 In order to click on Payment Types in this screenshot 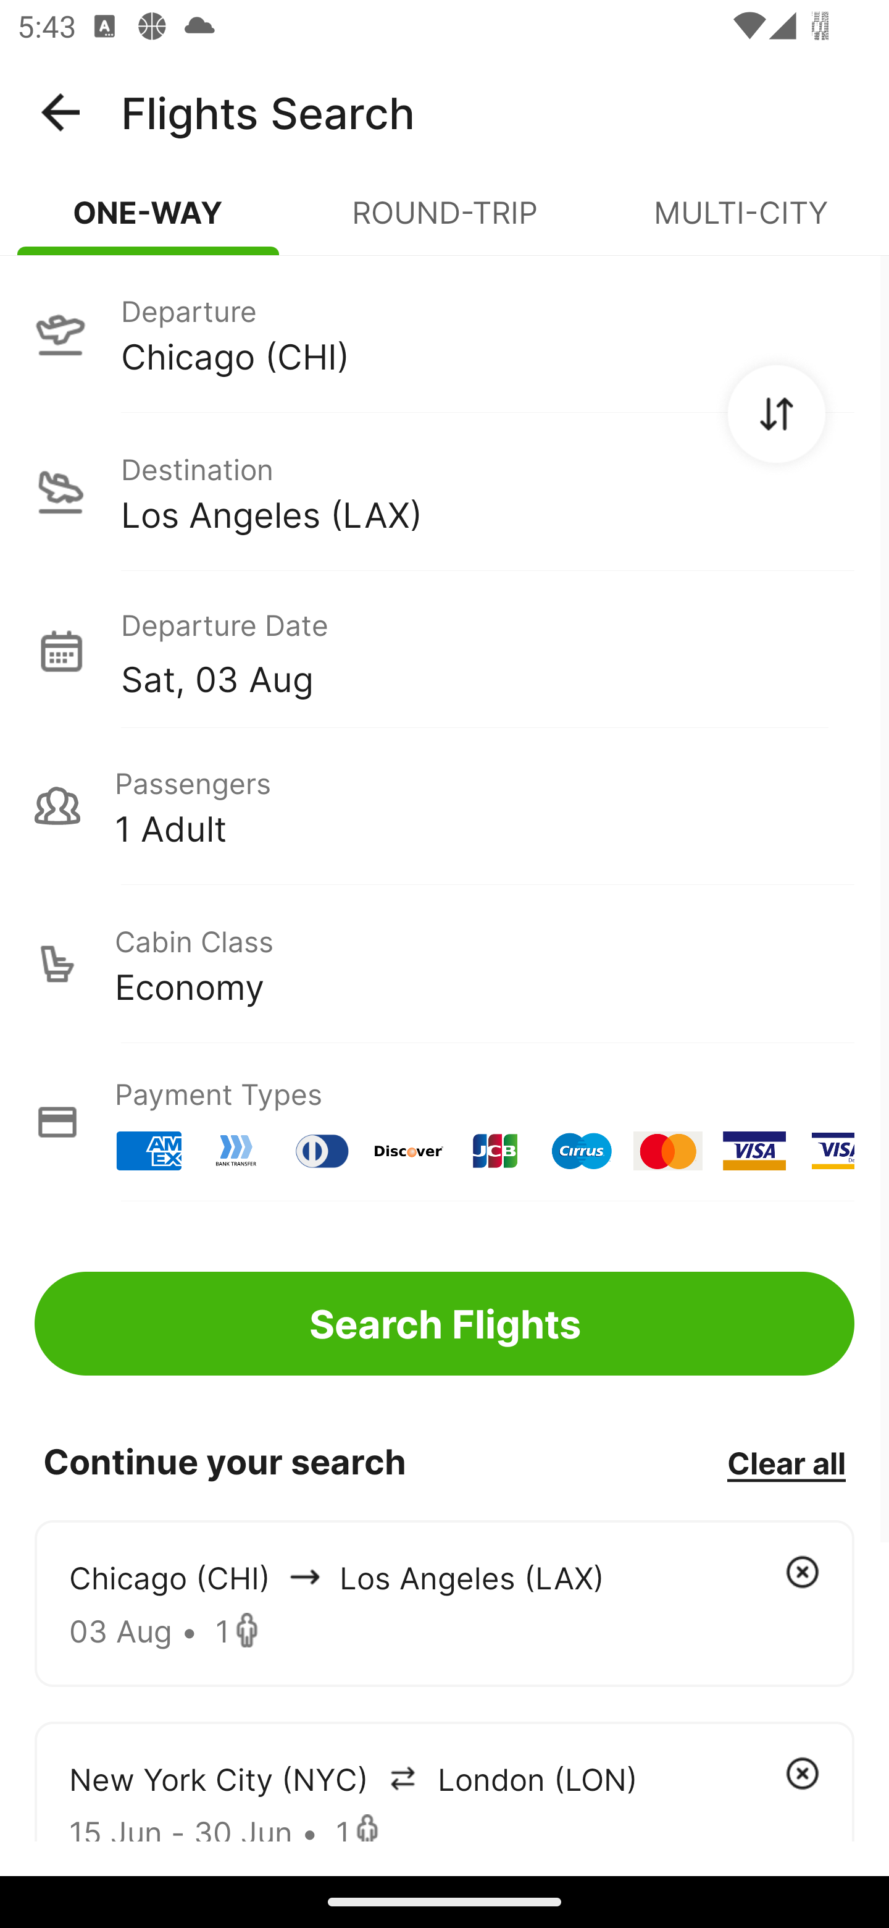, I will do `click(444, 1122)`.